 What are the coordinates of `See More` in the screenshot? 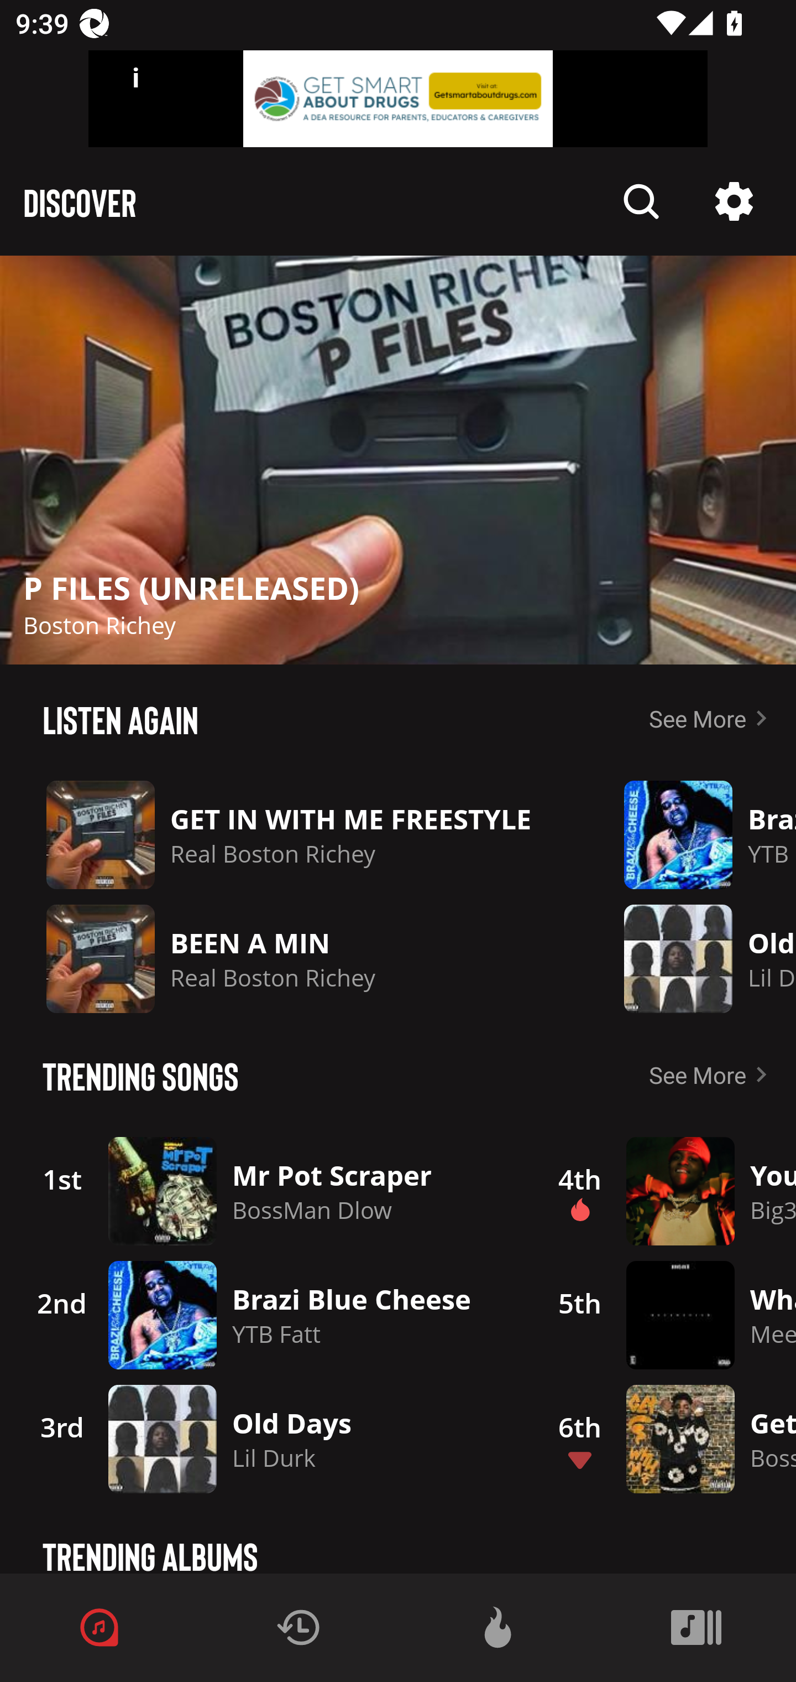 It's located at (712, 1074).